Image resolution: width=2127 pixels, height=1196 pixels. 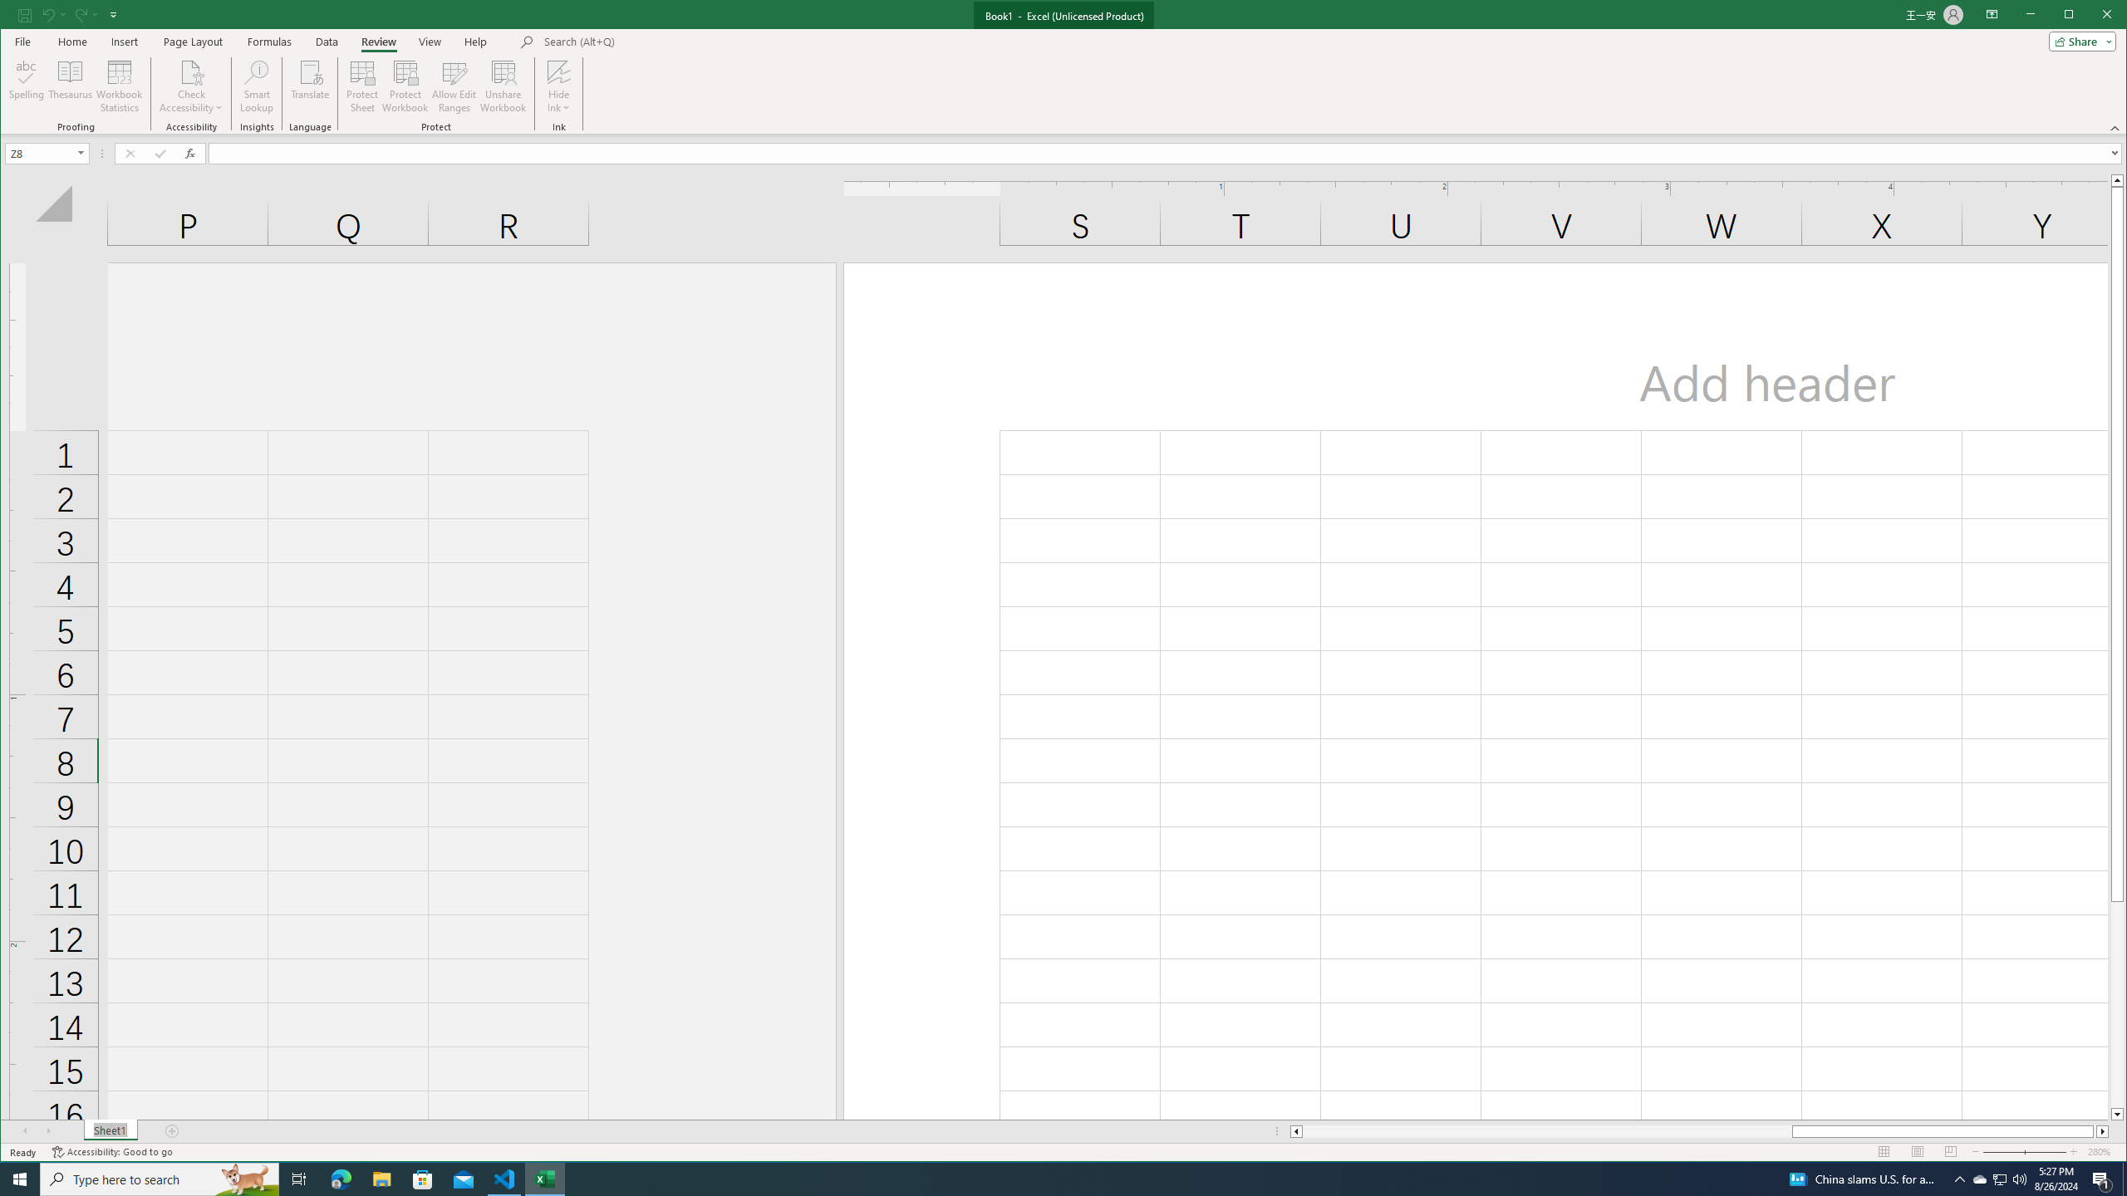 What do you see at coordinates (545, 1179) in the screenshot?
I see `Excel - 1 running window` at bounding box center [545, 1179].